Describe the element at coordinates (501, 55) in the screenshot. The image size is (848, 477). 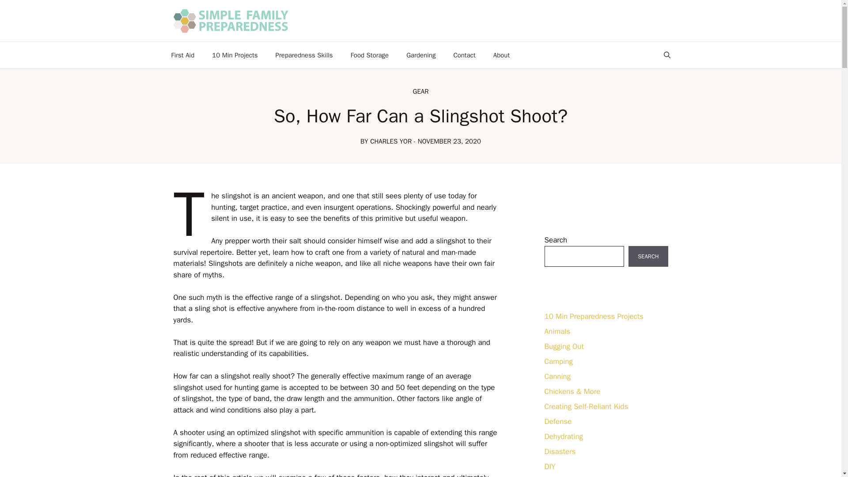
I see `About` at that location.